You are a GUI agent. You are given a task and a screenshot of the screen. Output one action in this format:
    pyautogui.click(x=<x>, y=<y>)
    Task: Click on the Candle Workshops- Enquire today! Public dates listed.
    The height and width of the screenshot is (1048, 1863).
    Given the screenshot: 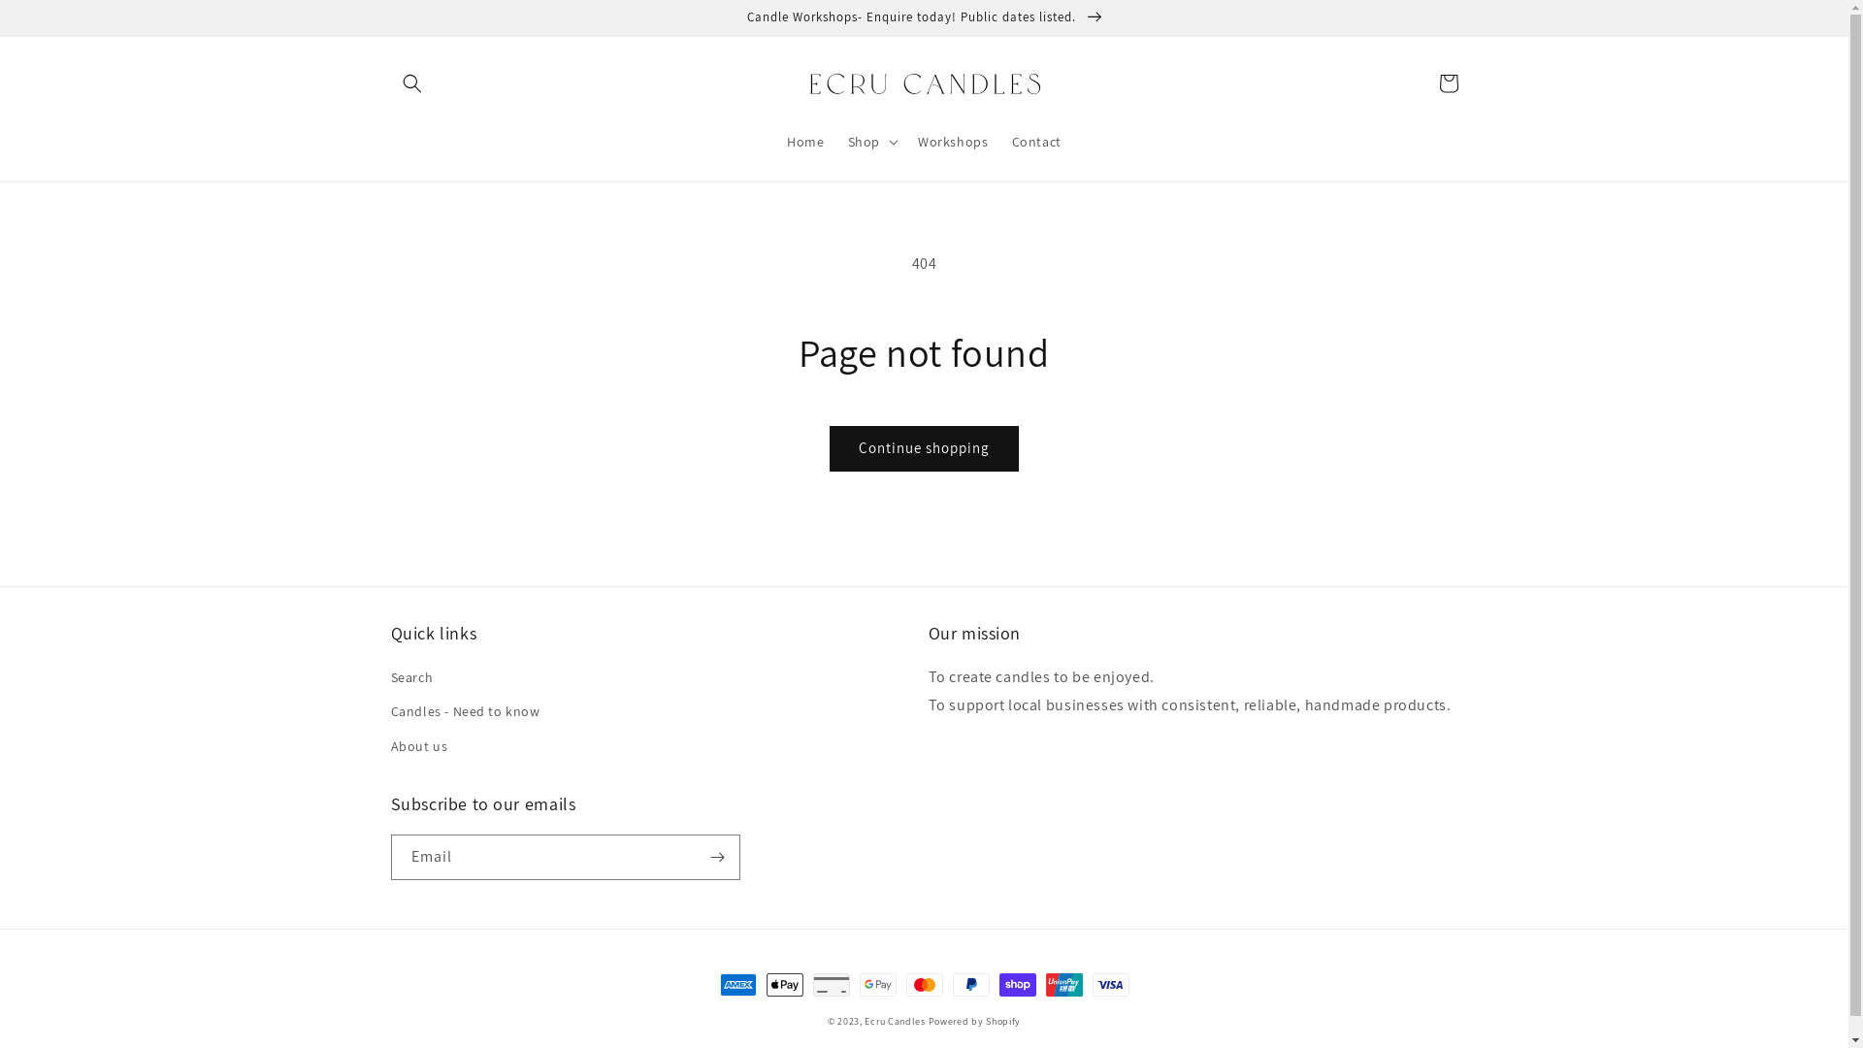 What is the action you would take?
    pyautogui.click(x=924, y=17)
    